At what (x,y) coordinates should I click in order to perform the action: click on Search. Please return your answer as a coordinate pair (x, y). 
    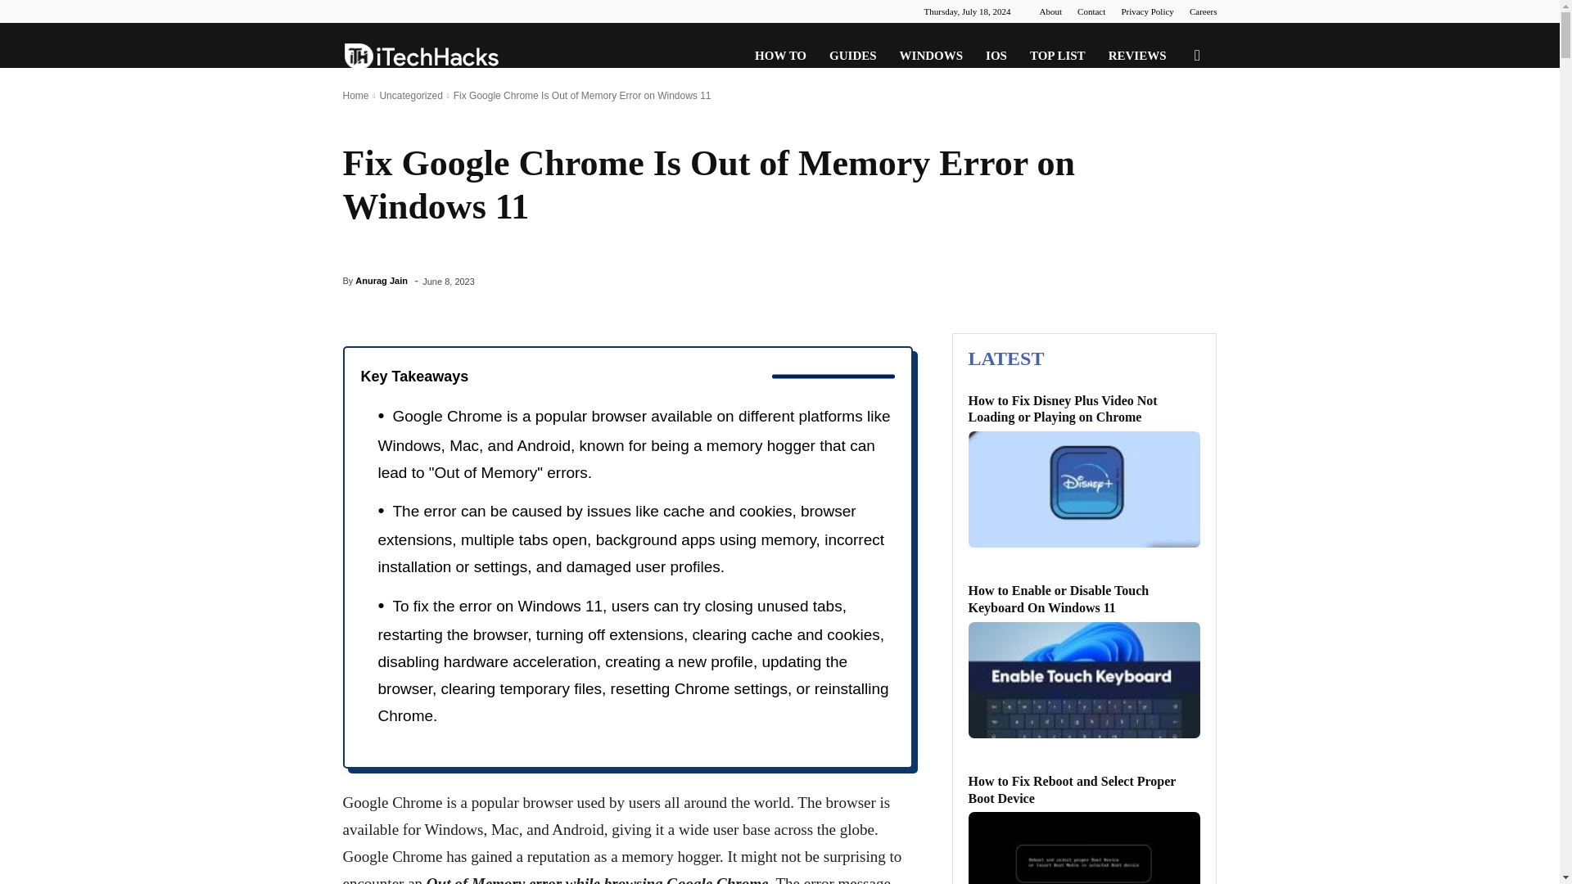
    Looking at the image, I should click on (1171, 134).